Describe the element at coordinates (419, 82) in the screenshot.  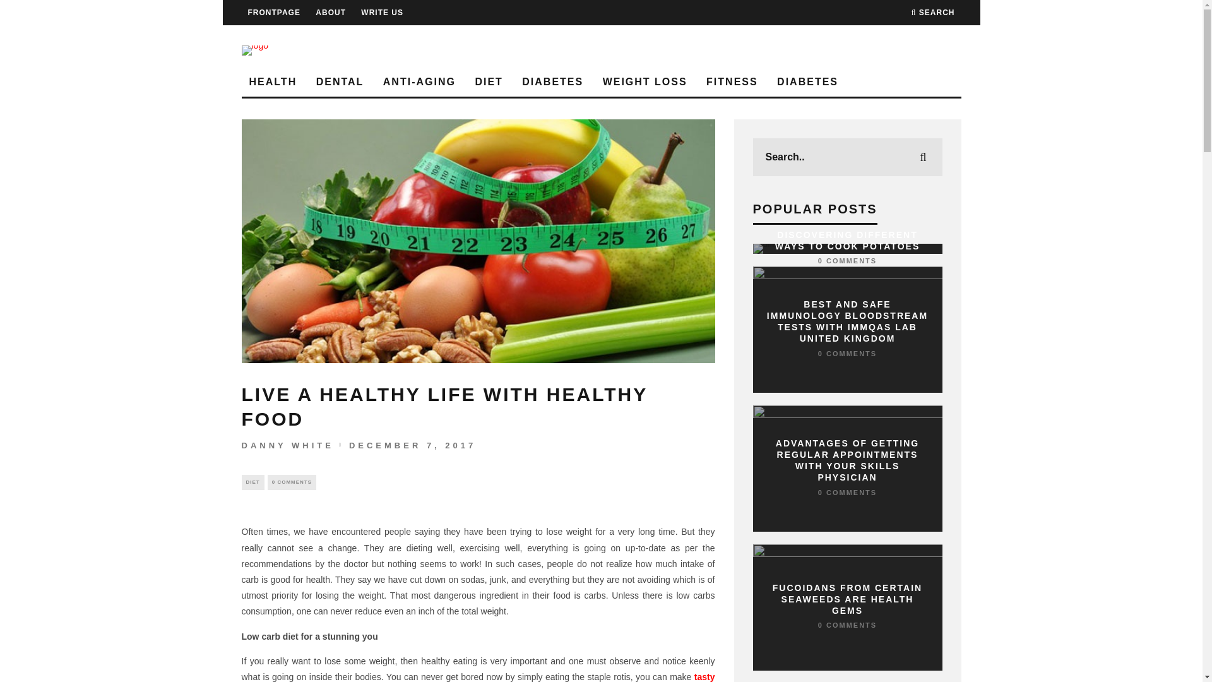
I see `ANTI-AGING` at that location.